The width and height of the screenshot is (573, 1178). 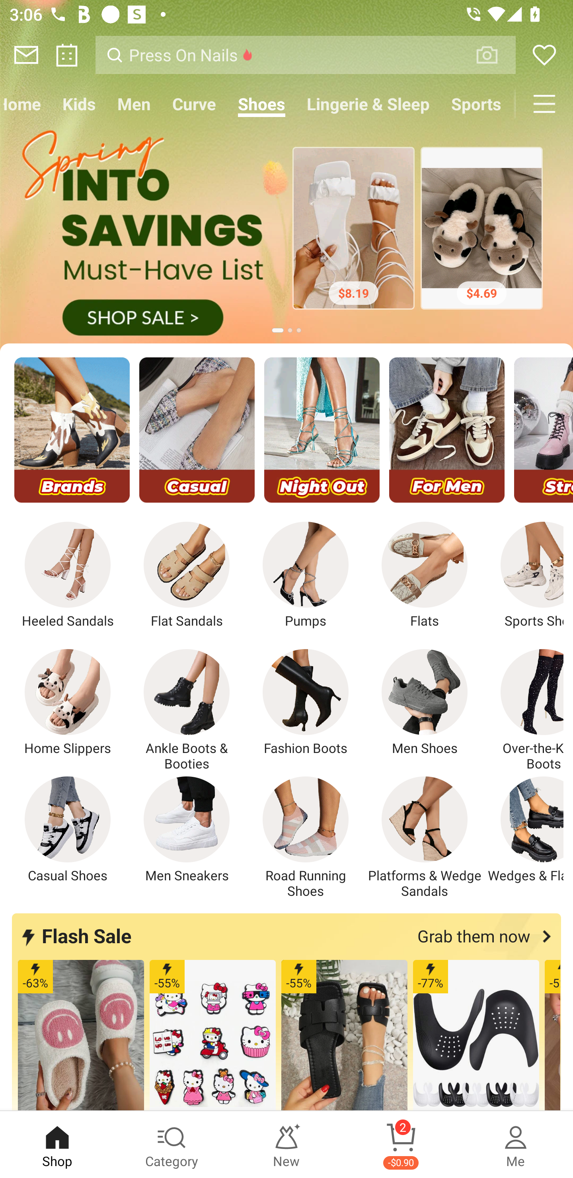 What do you see at coordinates (194, 103) in the screenshot?
I see `Curve` at bounding box center [194, 103].